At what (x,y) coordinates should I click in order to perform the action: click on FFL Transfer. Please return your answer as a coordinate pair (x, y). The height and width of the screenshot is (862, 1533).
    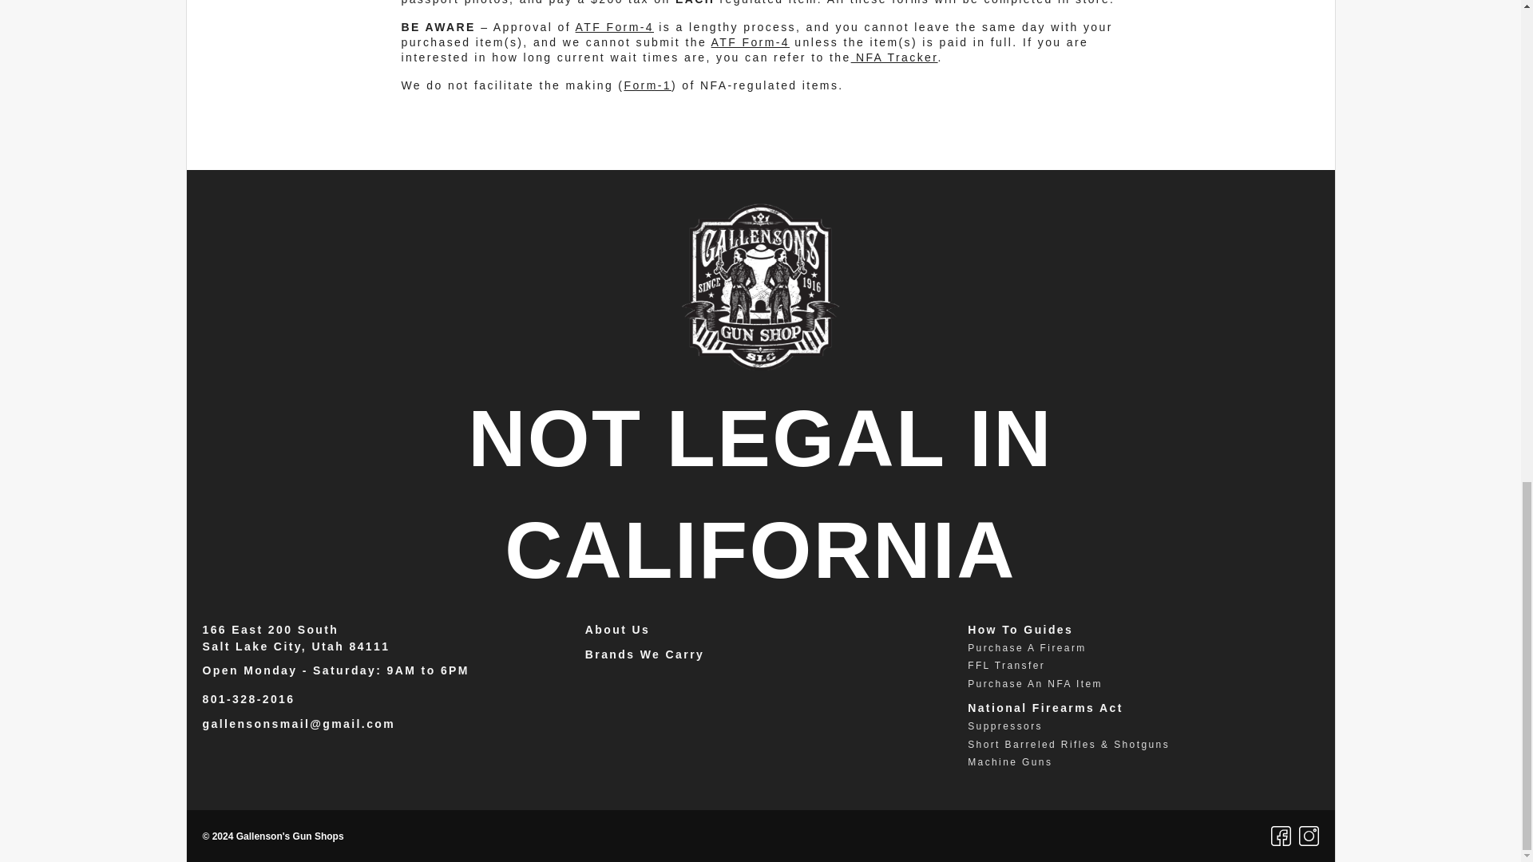
    Looking at the image, I should click on (1006, 666).